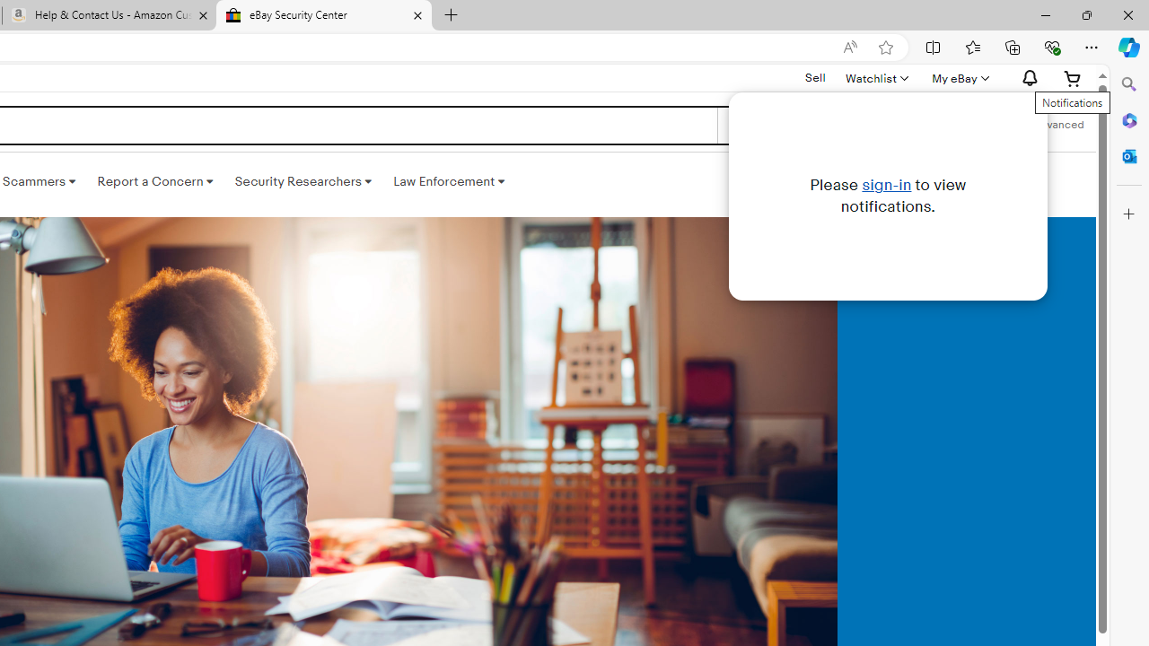 This screenshot has height=646, width=1149. What do you see at coordinates (815, 78) in the screenshot?
I see `Sell` at bounding box center [815, 78].